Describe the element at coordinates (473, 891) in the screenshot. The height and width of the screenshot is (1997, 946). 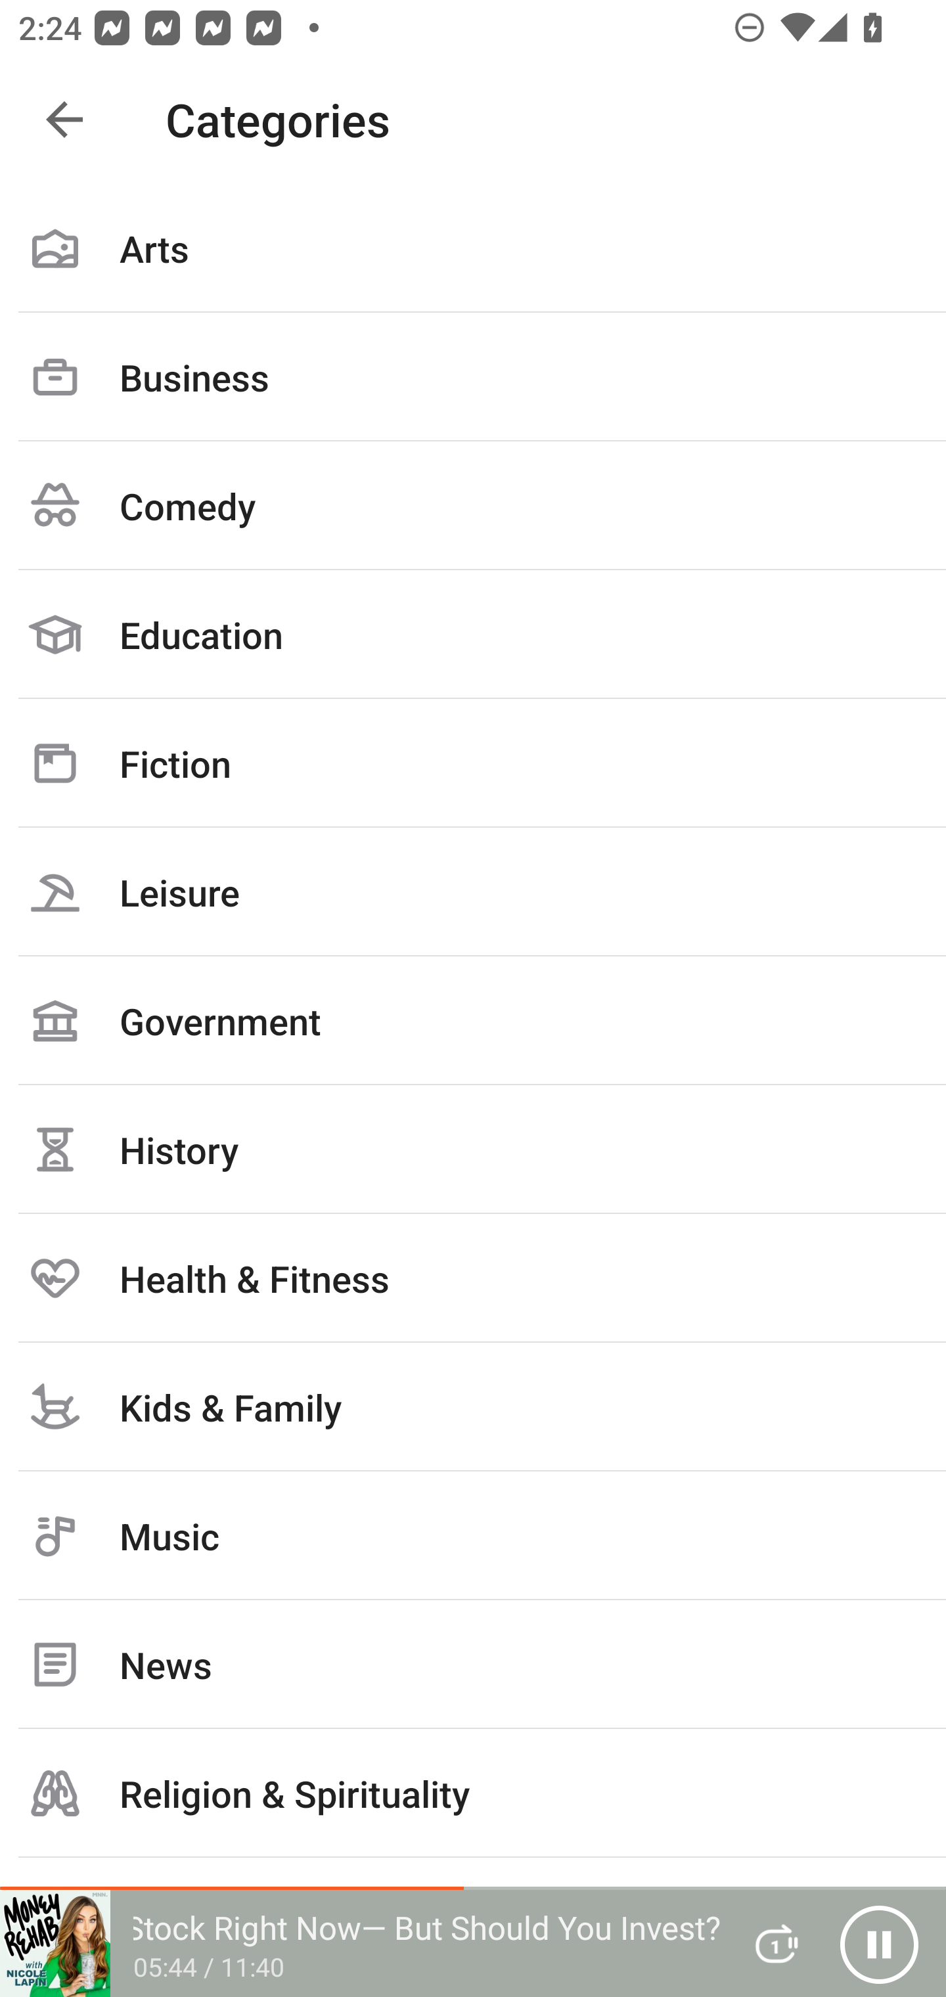
I see `Leisure` at that location.